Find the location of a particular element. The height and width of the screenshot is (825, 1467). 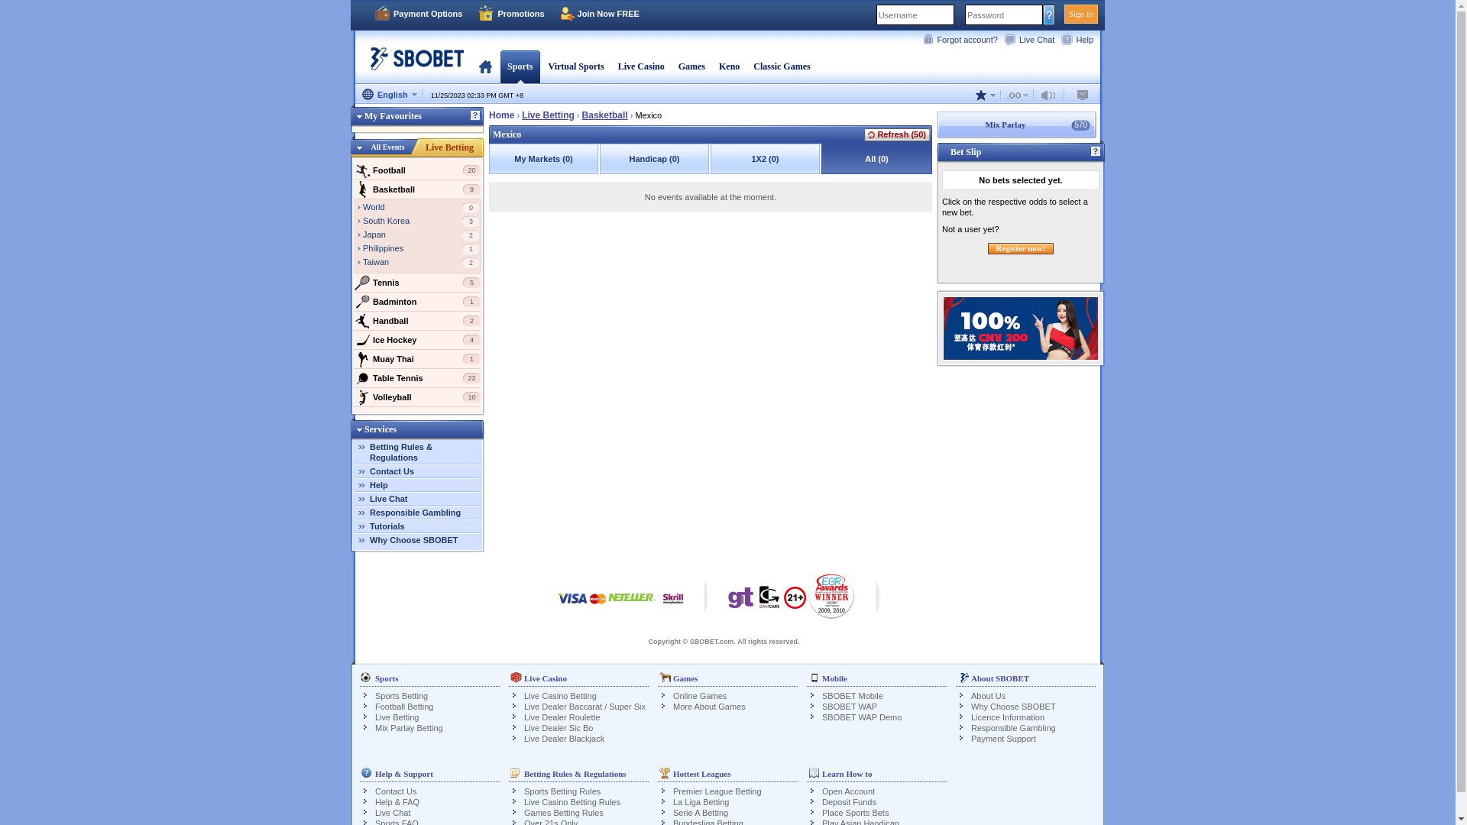

My Markets (0) is located at coordinates (544, 159).